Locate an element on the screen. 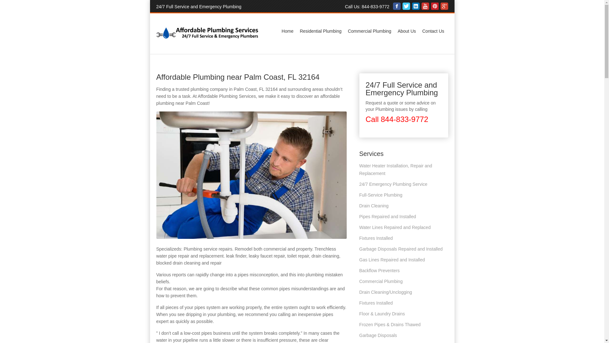 The width and height of the screenshot is (609, 343). Residential Plumbing is located at coordinates (320, 31).